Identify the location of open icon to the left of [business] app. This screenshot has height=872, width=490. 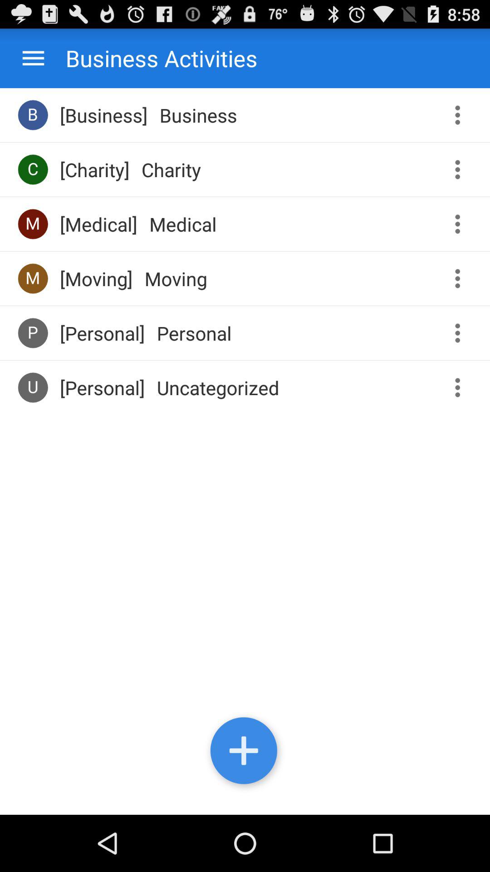
(33, 114).